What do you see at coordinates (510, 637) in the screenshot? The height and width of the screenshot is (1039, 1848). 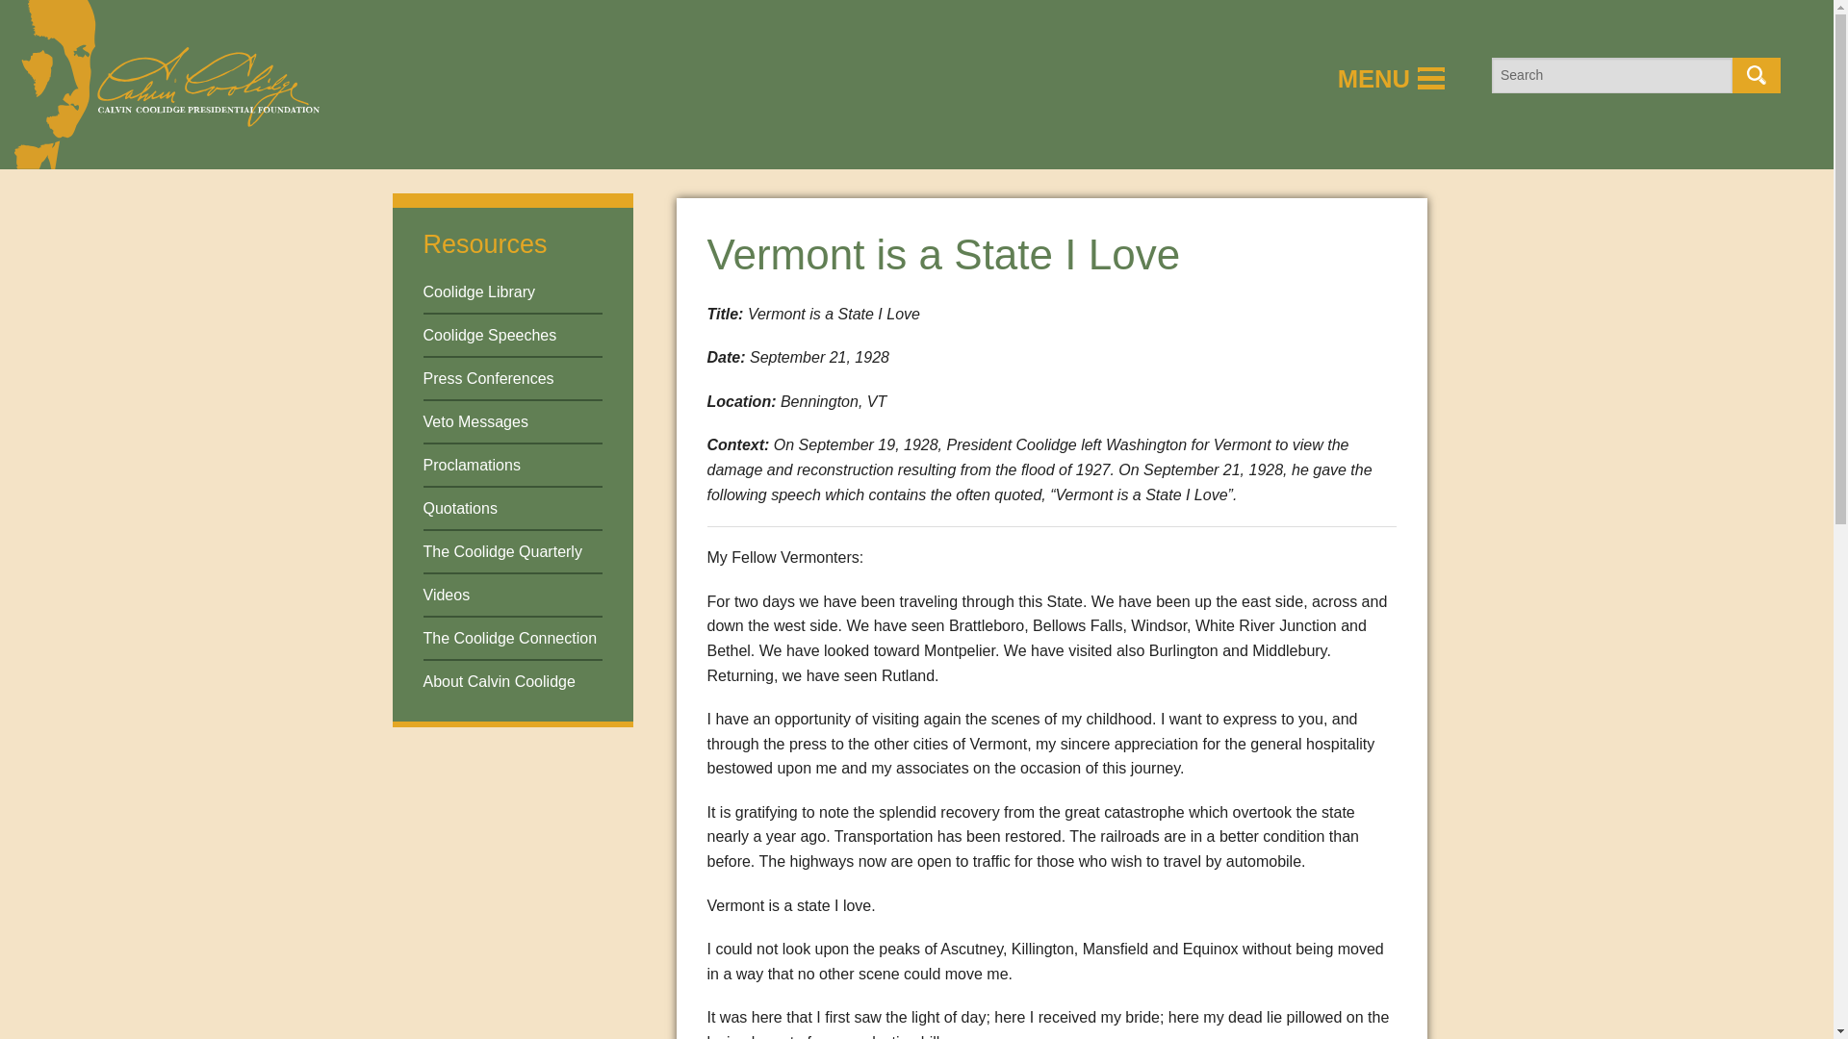 I see `The Coolidge Connection` at bounding box center [510, 637].